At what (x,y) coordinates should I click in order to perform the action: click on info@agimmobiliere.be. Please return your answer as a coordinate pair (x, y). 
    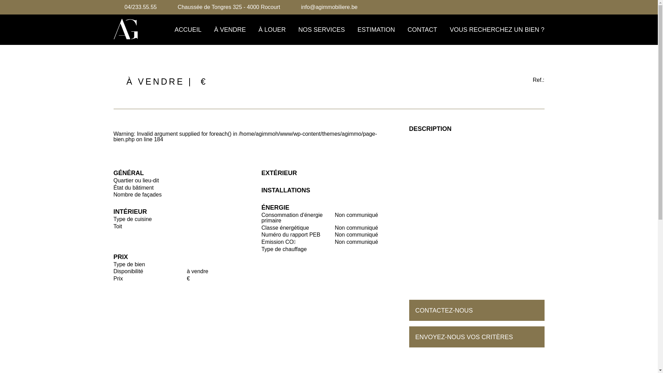
    Looking at the image, I should click on (329, 7).